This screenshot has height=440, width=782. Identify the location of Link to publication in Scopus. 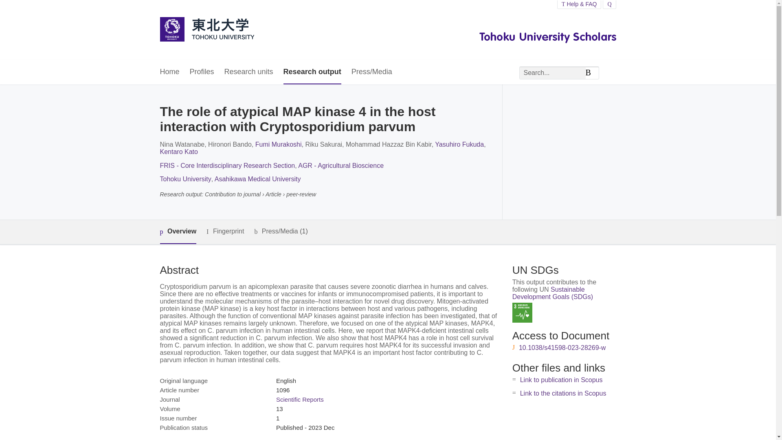
(561, 380).